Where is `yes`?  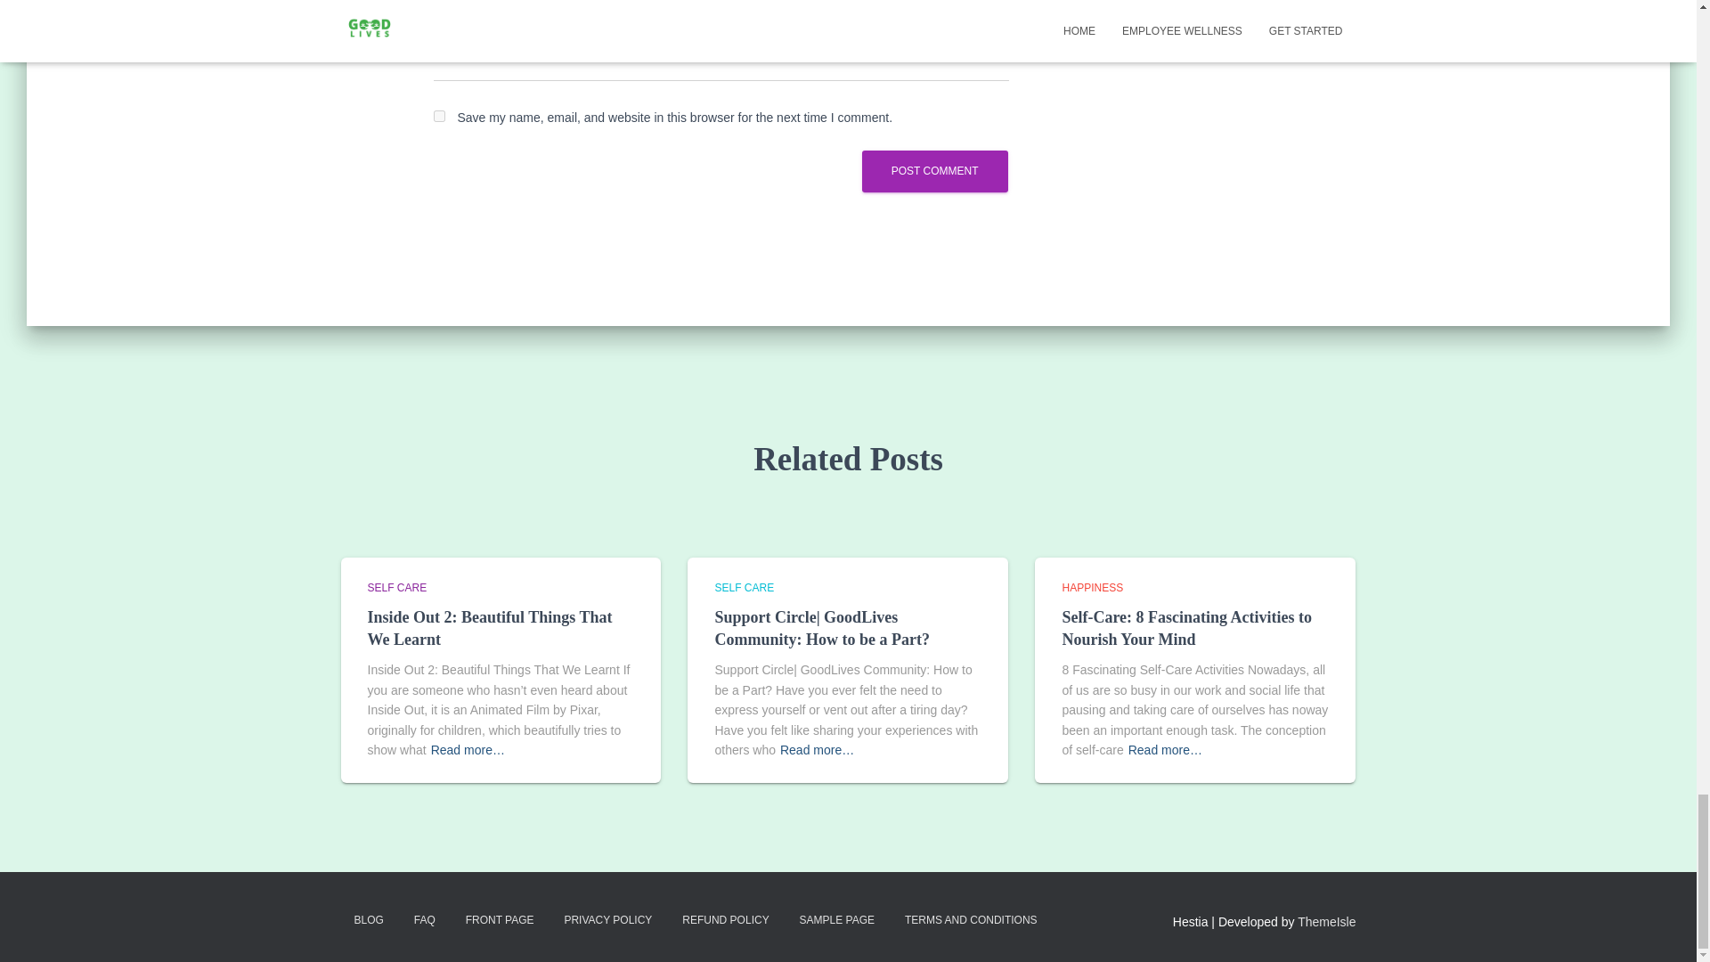
yes is located at coordinates (438, 116).